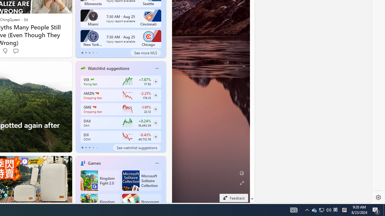 This screenshot has height=216, width=385. What do you see at coordinates (131, 204) in the screenshot?
I see `Nonogram FRVR` at bounding box center [131, 204].